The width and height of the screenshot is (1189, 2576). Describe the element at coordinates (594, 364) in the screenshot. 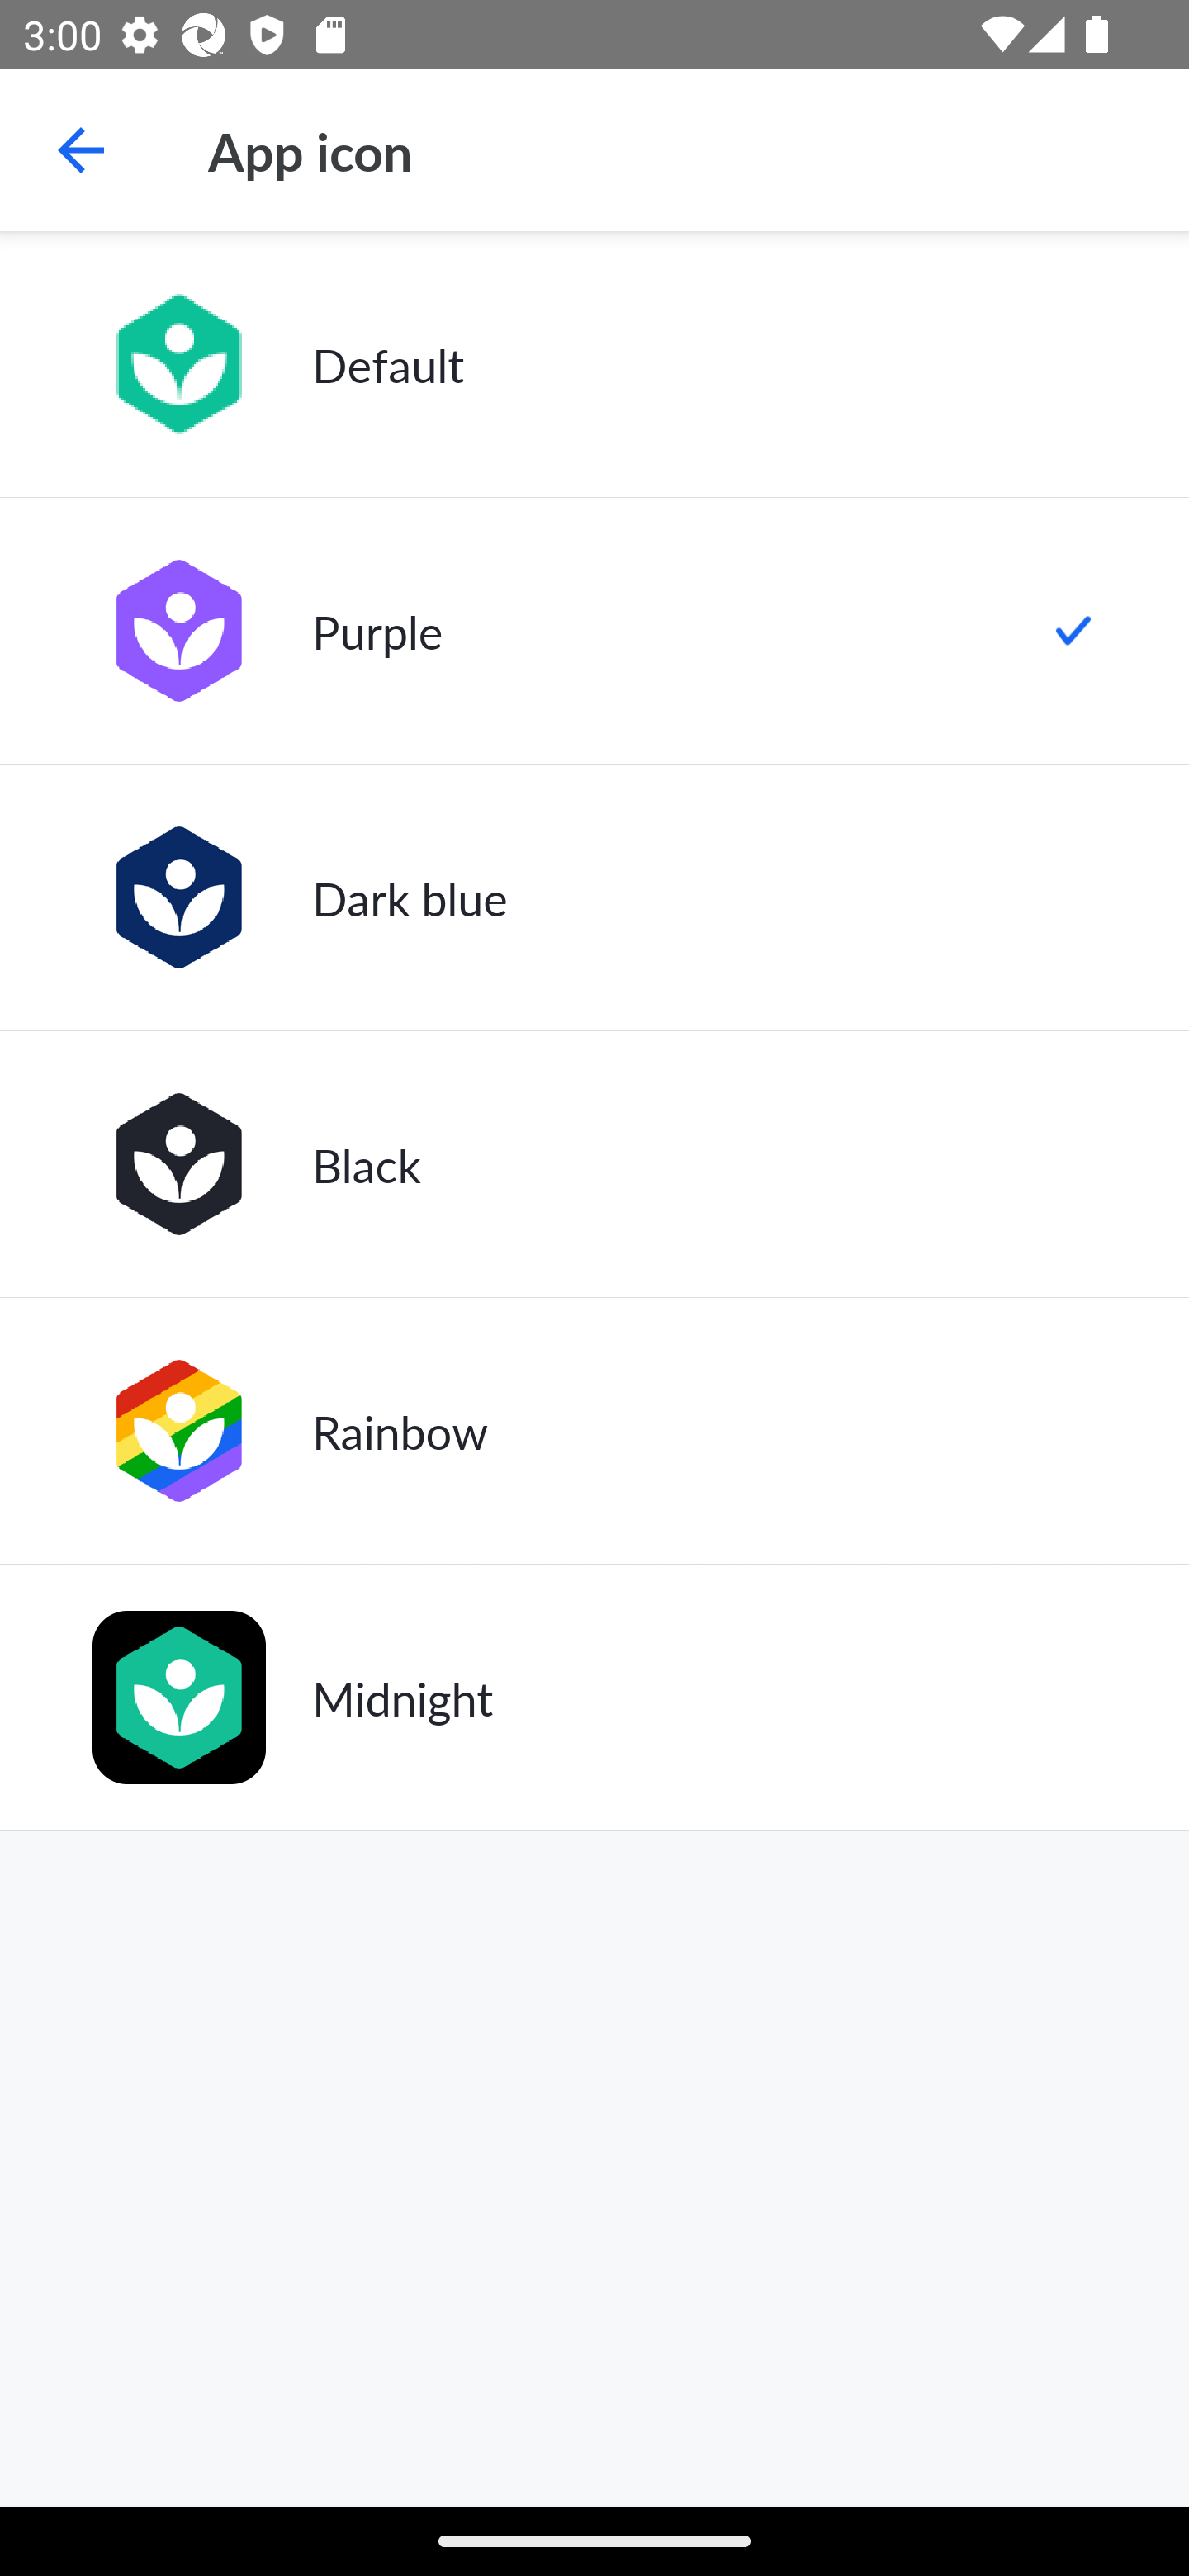

I see `Default` at that location.